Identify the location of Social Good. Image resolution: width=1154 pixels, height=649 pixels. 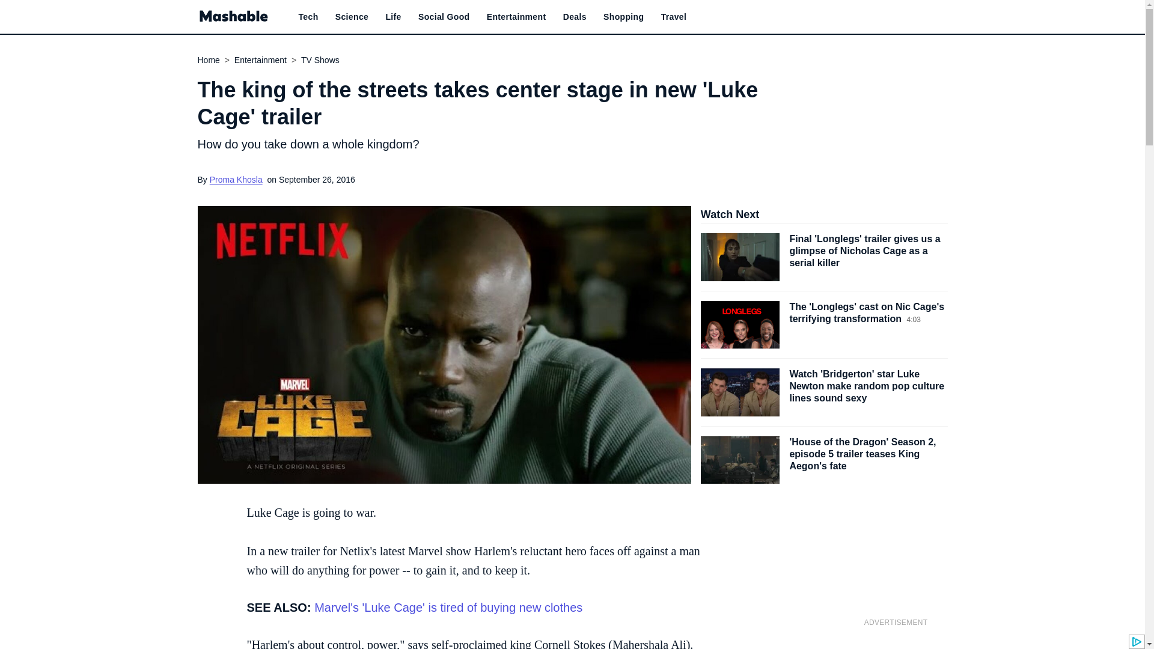
(444, 17).